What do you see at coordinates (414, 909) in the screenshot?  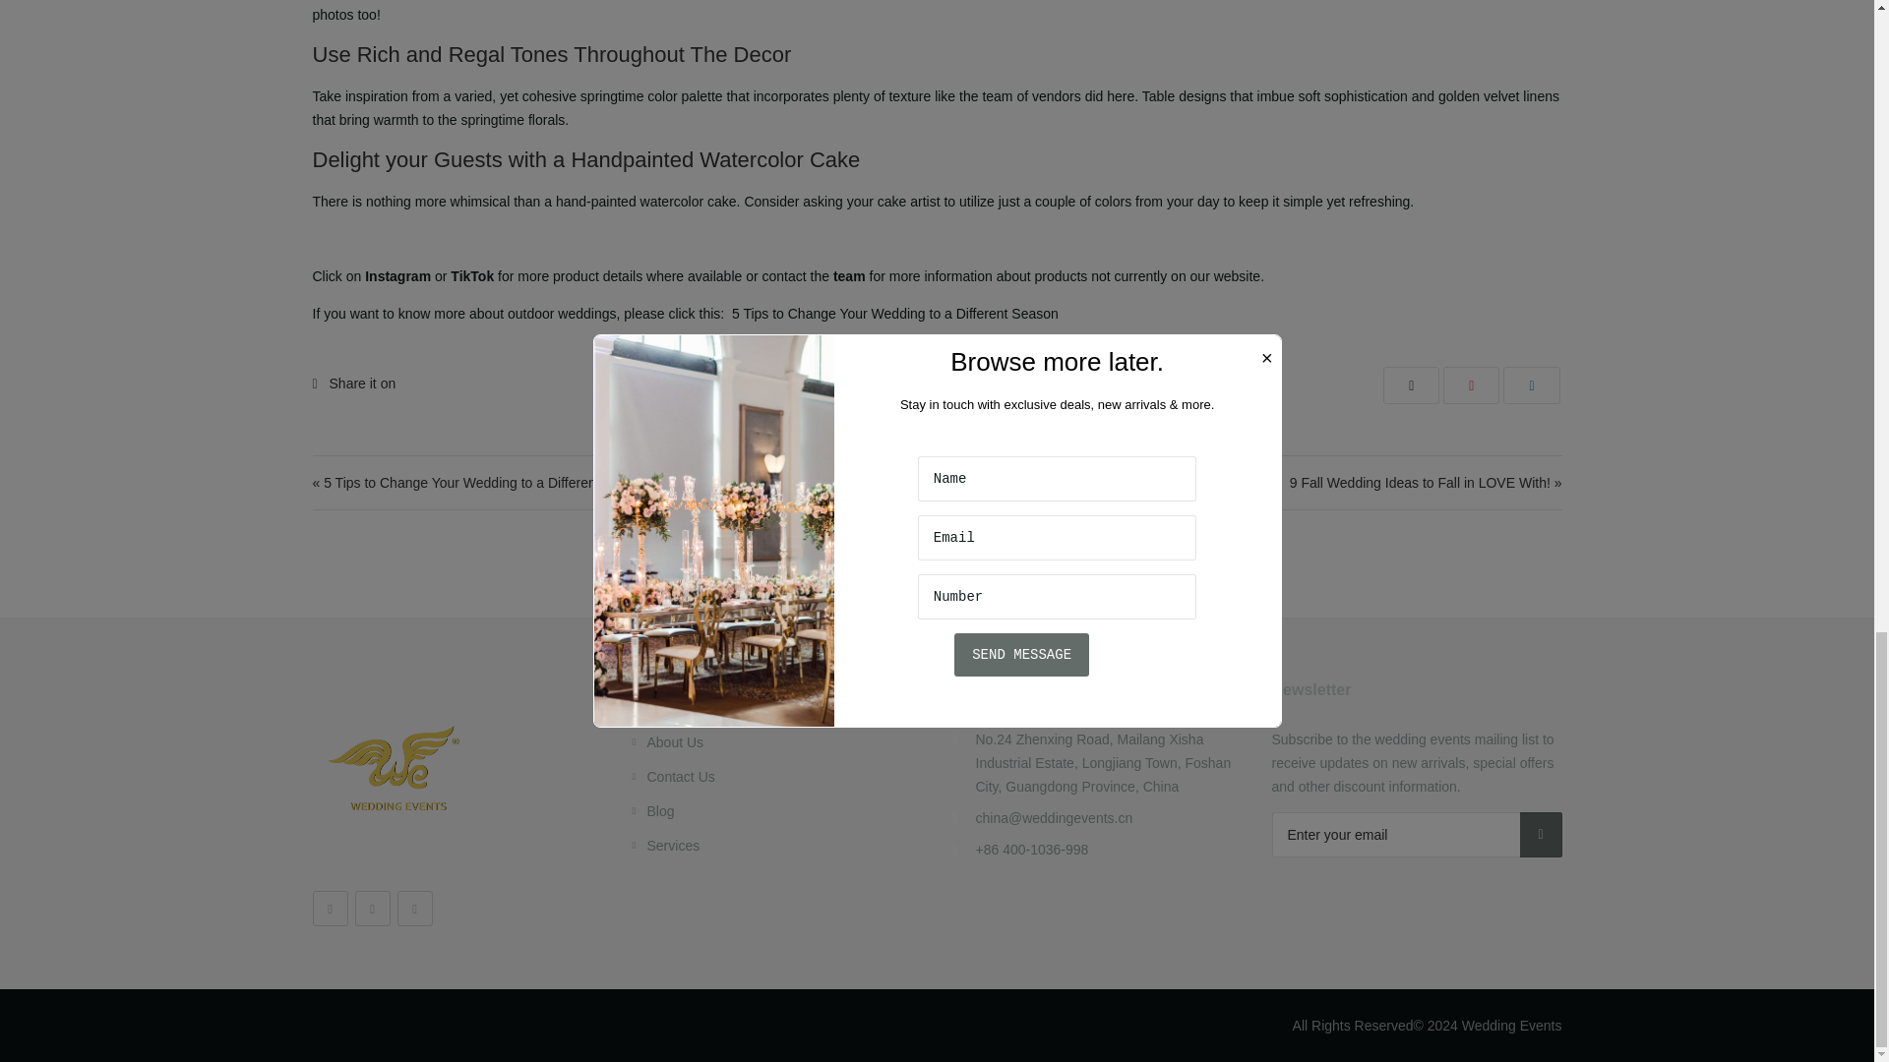 I see `Pinterest` at bounding box center [414, 909].